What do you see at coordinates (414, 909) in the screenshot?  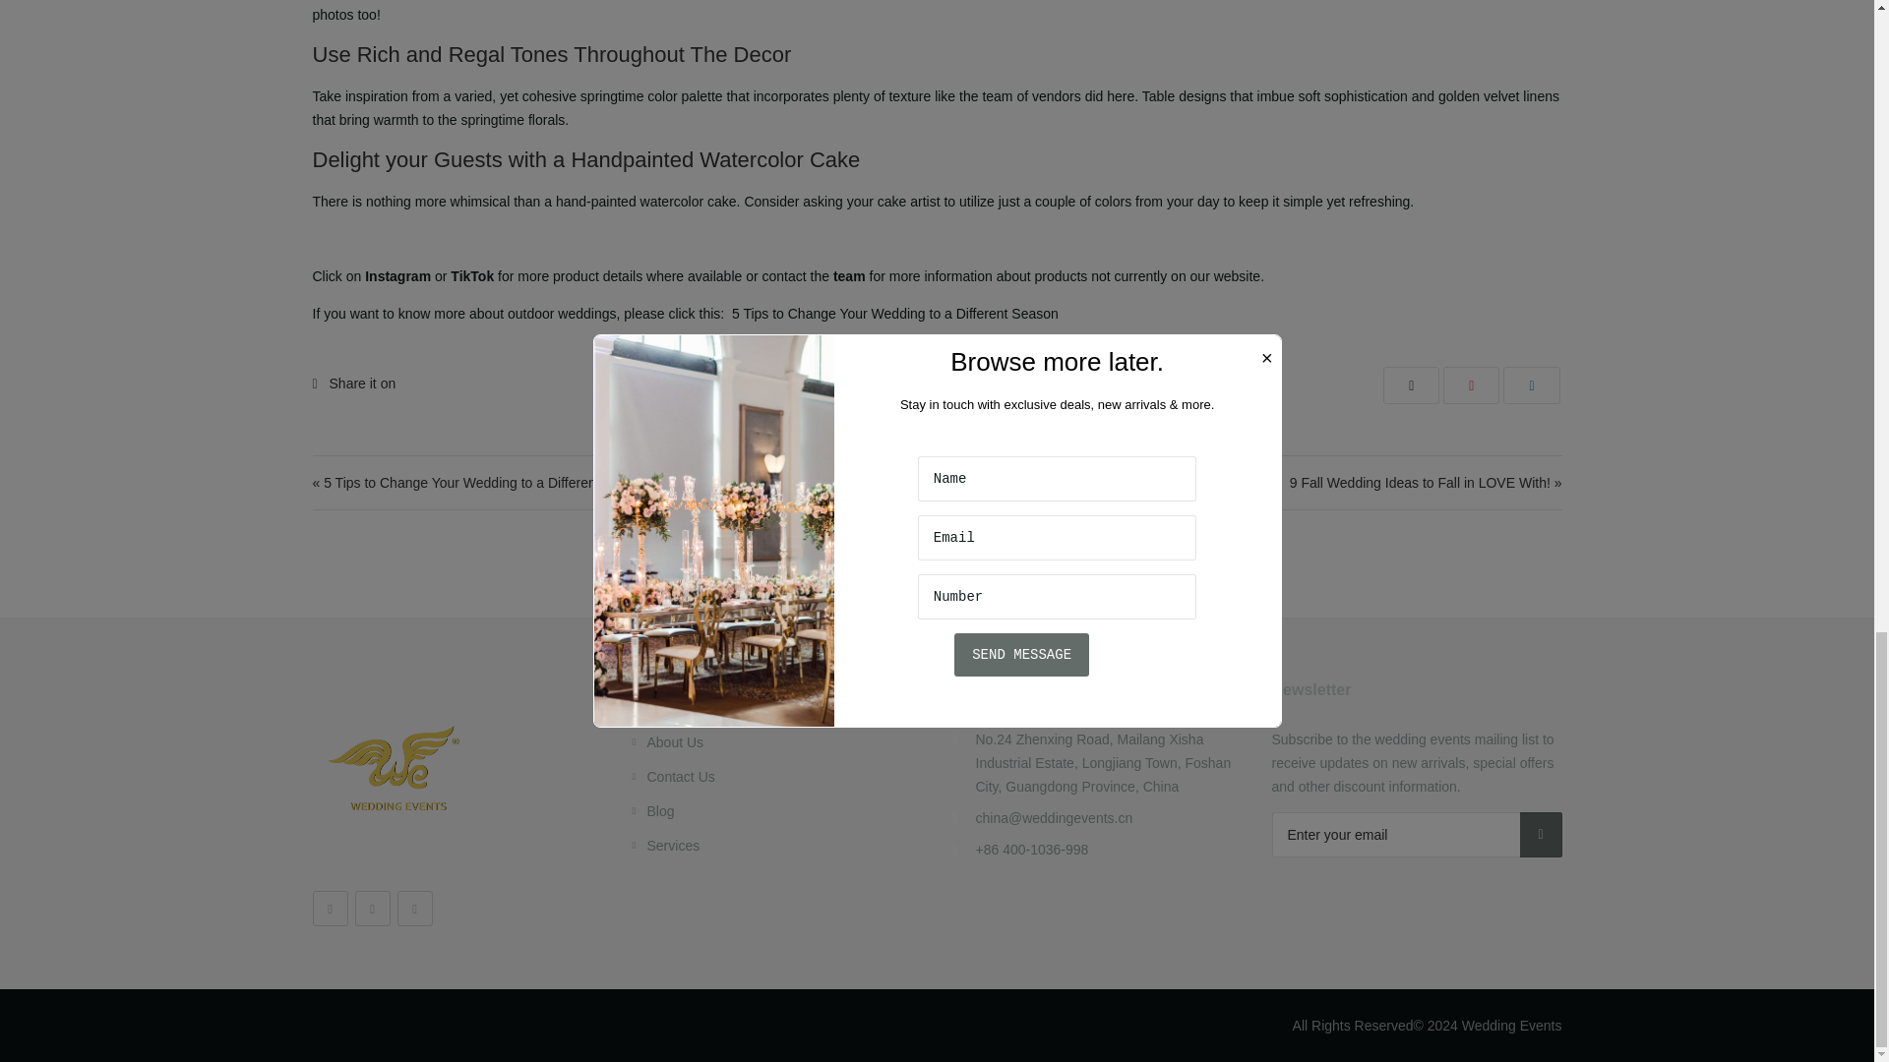 I see `Pinterest` at bounding box center [414, 909].